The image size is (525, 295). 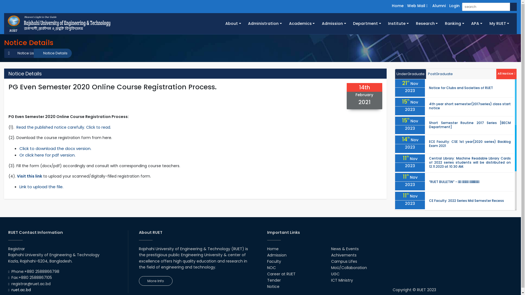 I want to click on Campus Lifes, so click(x=344, y=261).